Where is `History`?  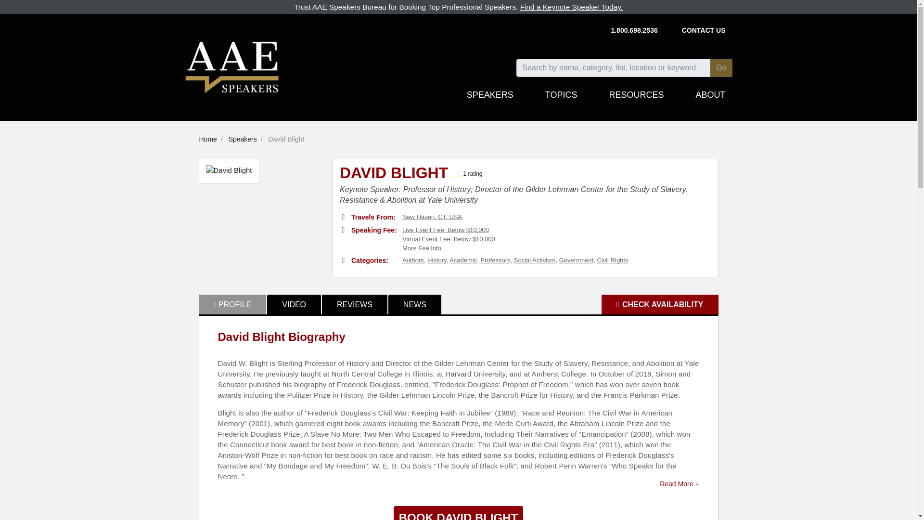 History is located at coordinates (436, 260).